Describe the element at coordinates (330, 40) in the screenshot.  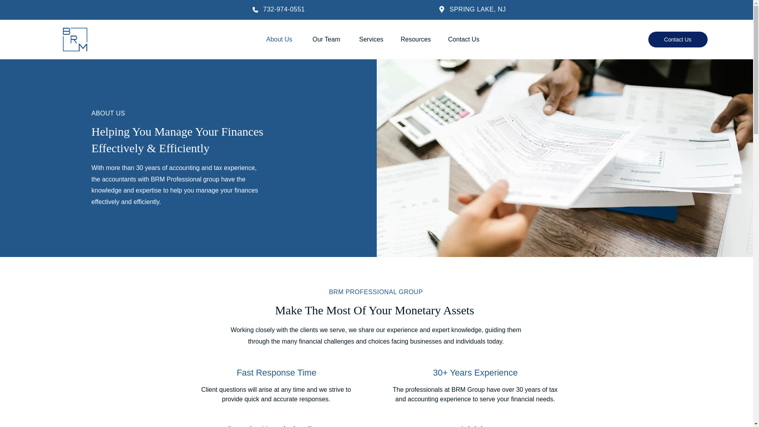
I see `Our Team` at that location.